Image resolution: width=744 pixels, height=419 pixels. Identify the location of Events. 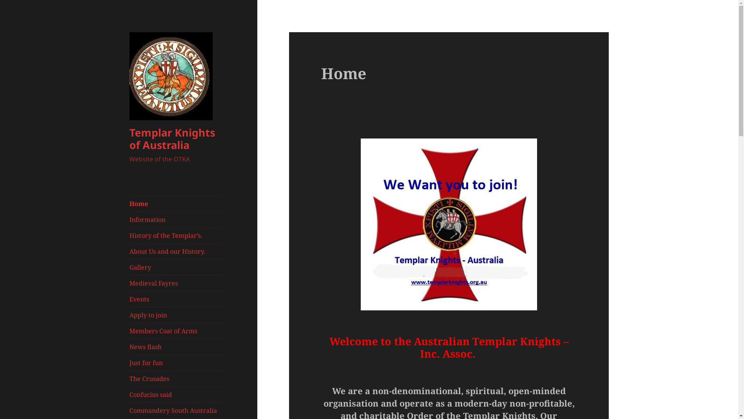
(177, 299).